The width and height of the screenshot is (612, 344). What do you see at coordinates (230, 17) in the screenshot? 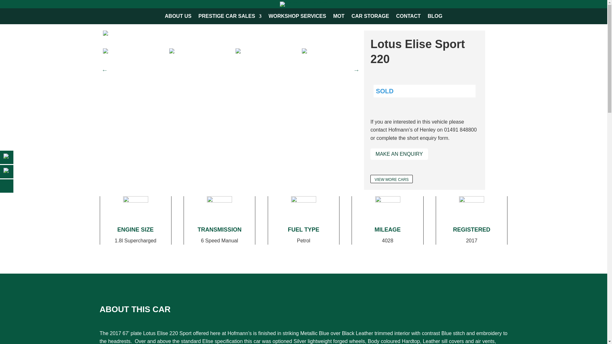
I see `PRESTIGE CAR SALES` at bounding box center [230, 17].